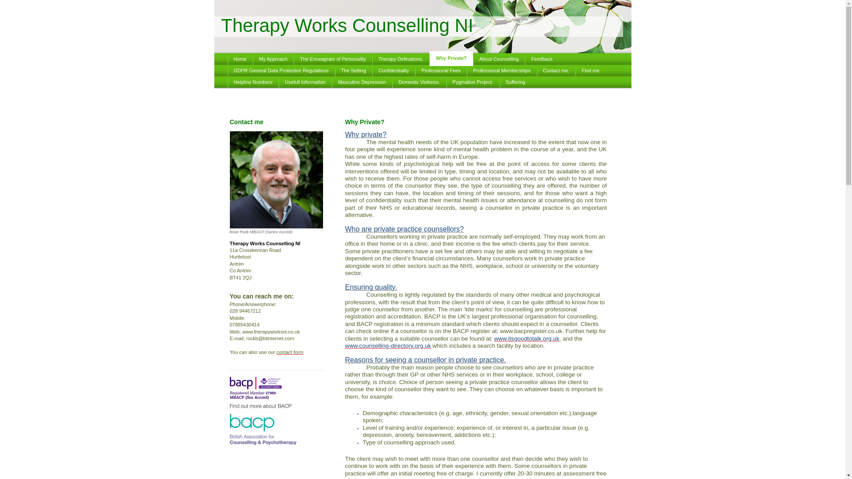  Describe the element at coordinates (240, 59) in the screenshot. I see `Home` at that location.